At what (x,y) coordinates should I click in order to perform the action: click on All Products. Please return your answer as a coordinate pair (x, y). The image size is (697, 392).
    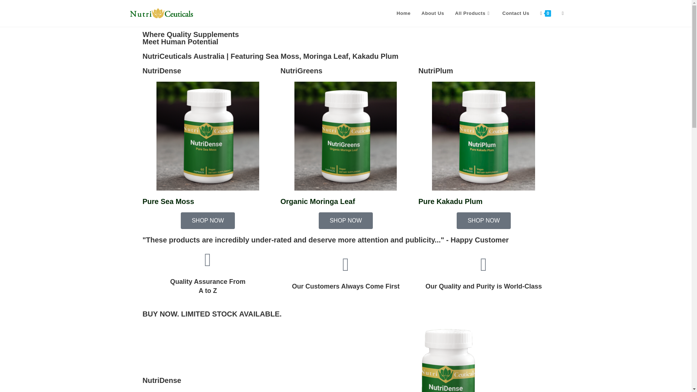
    Looking at the image, I should click on (473, 13).